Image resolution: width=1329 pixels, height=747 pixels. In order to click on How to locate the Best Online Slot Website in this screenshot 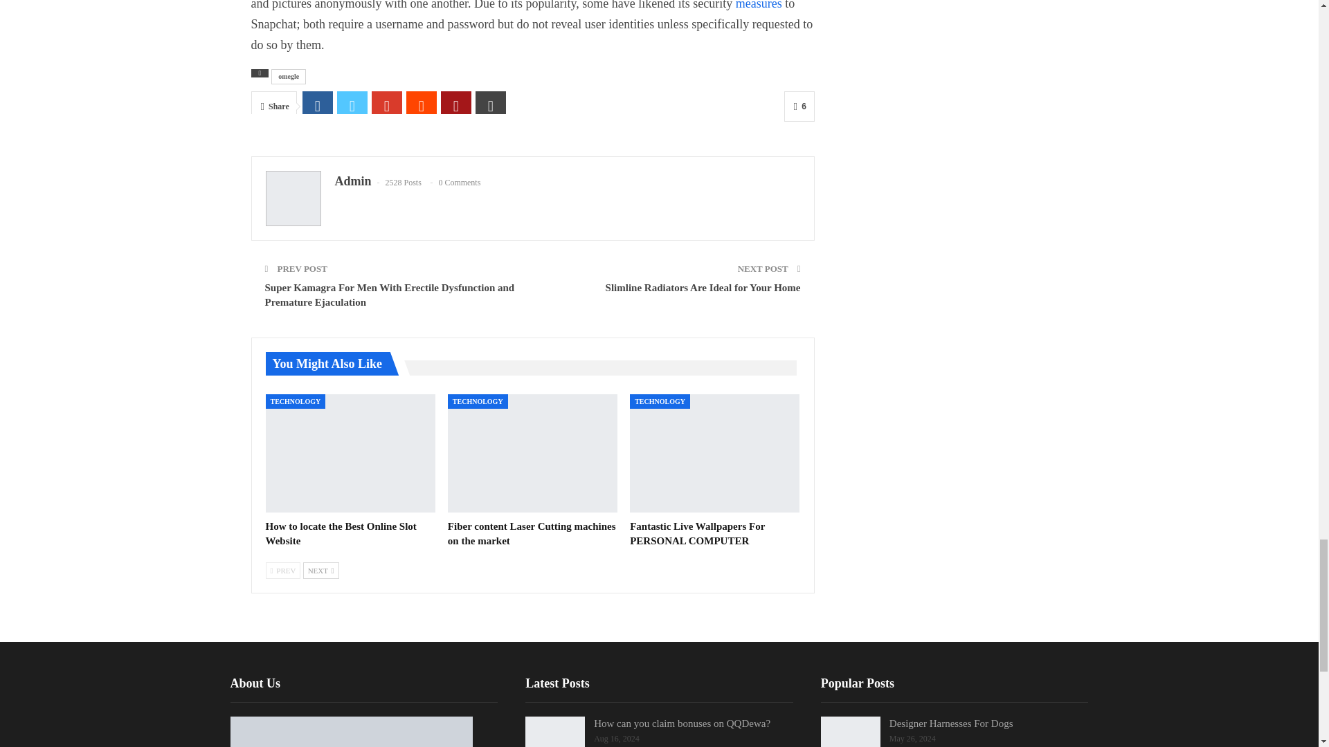, I will do `click(341, 533)`.